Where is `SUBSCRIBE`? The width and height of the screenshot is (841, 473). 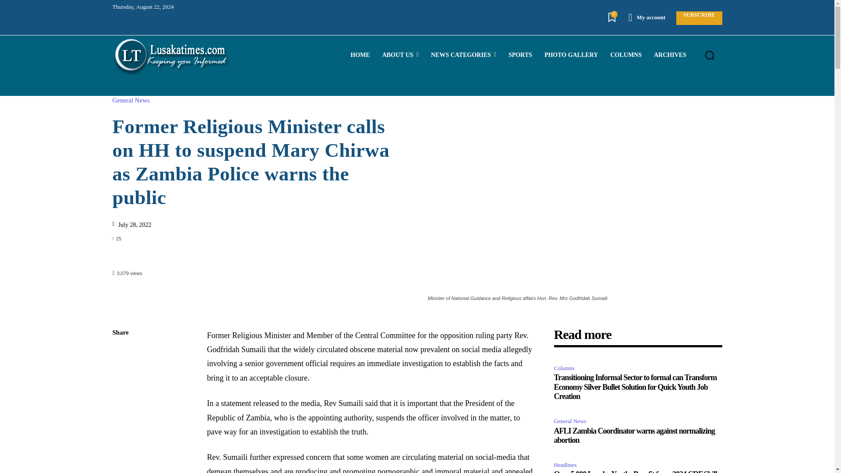 SUBSCRIBE is located at coordinates (699, 18).